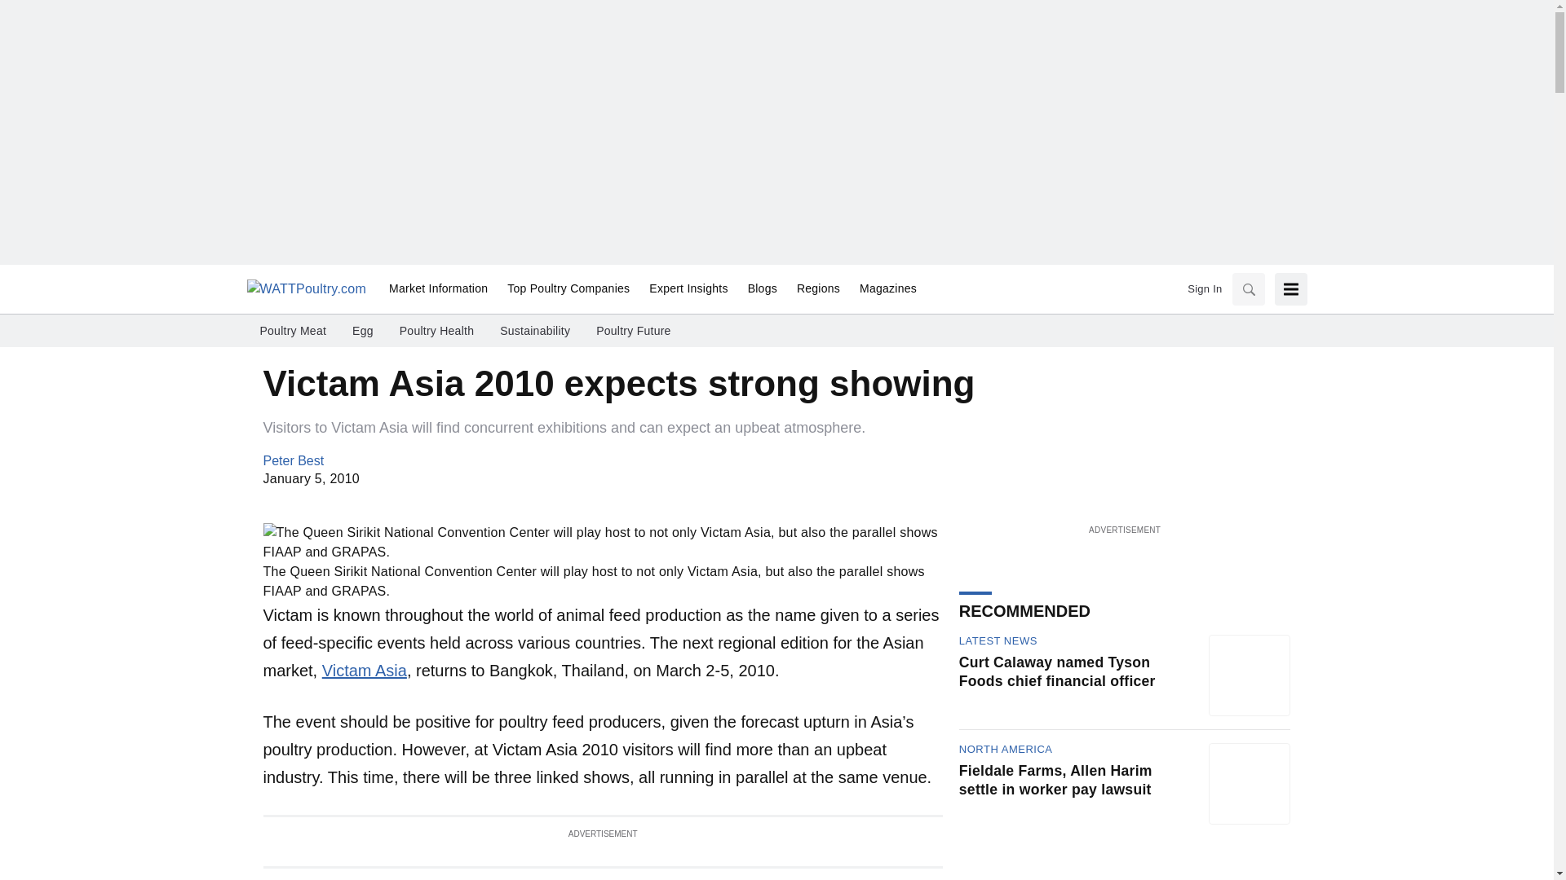 This screenshot has height=880, width=1566. What do you see at coordinates (568, 289) in the screenshot?
I see `Top Poultry Companies` at bounding box center [568, 289].